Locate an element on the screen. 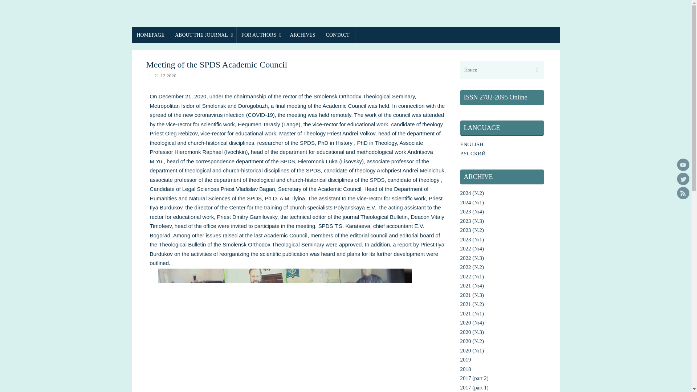 The height and width of the screenshot is (392, 697). ABOUT THE JOURNAL is located at coordinates (203, 35).